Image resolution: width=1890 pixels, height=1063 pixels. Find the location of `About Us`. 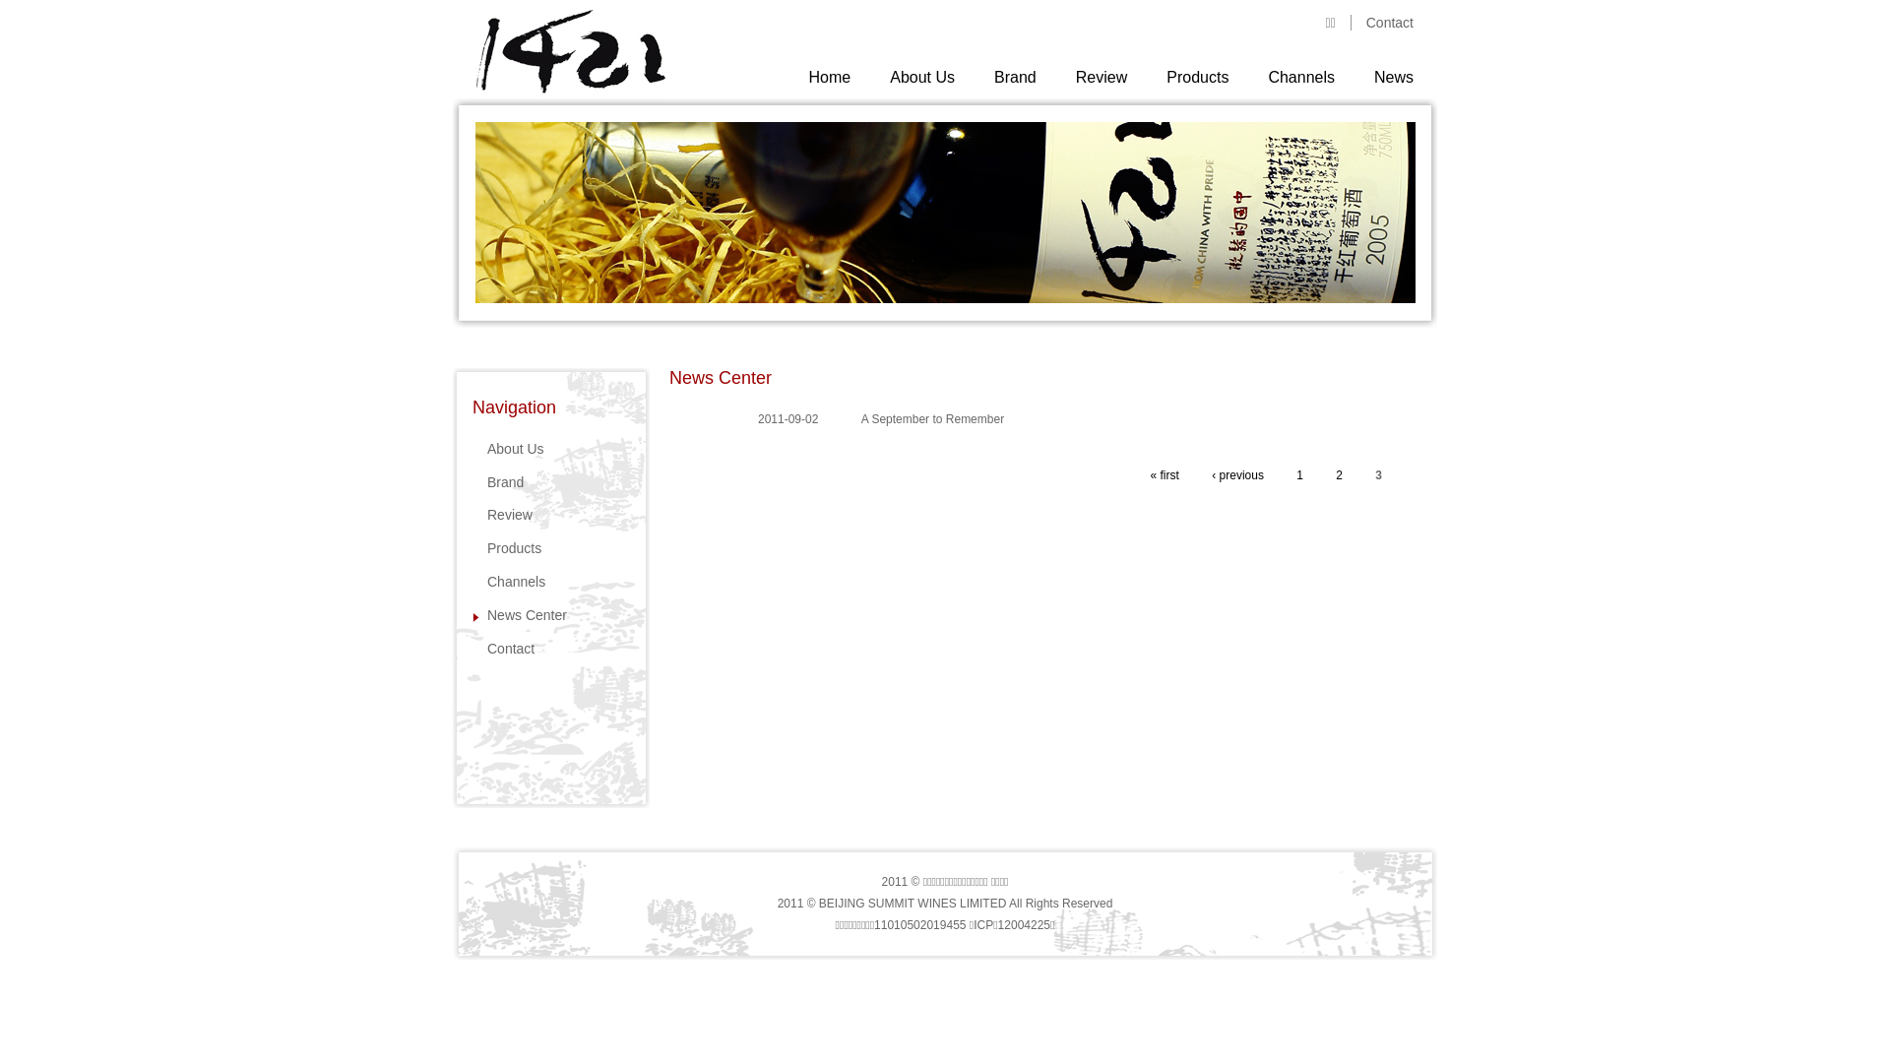

About Us is located at coordinates (508, 449).